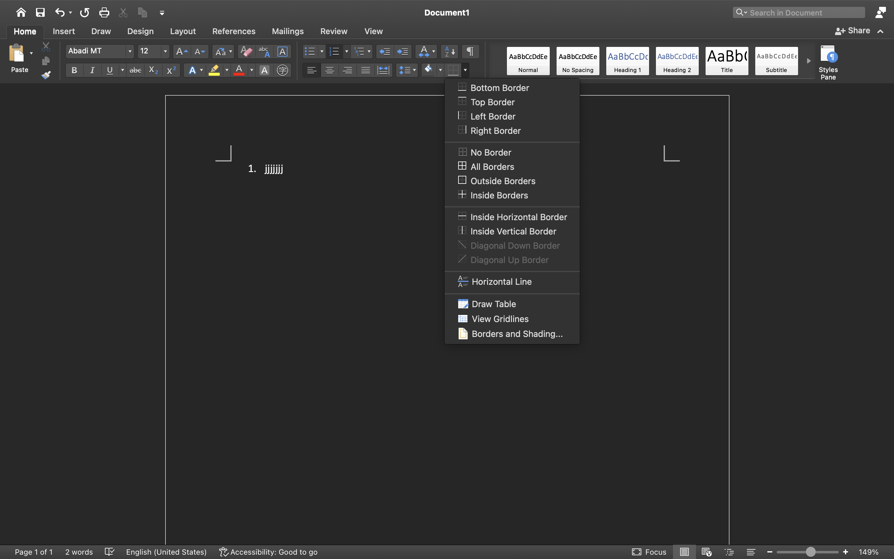 Image resolution: width=894 pixels, height=559 pixels. I want to click on <AXUIElement 0x10dd419e0> {pid=11581}, so click(718, 552).